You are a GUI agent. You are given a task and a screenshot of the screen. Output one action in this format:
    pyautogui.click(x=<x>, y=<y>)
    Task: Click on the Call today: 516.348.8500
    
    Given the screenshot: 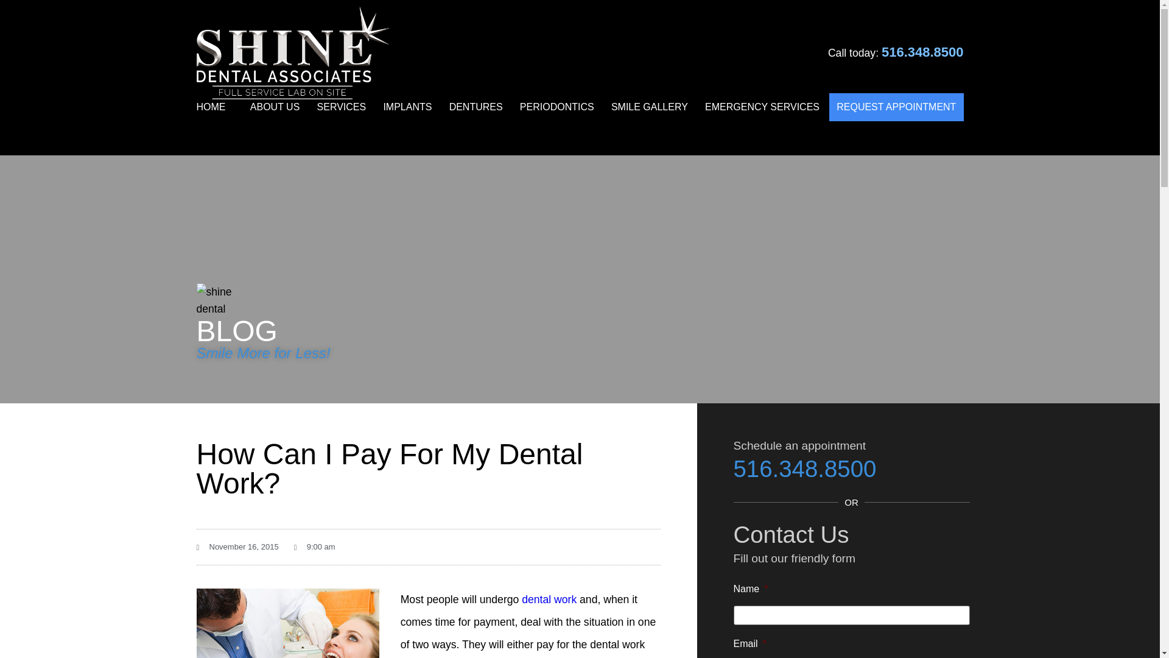 What is the action you would take?
    pyautogui.click(x=895, y=52)
    